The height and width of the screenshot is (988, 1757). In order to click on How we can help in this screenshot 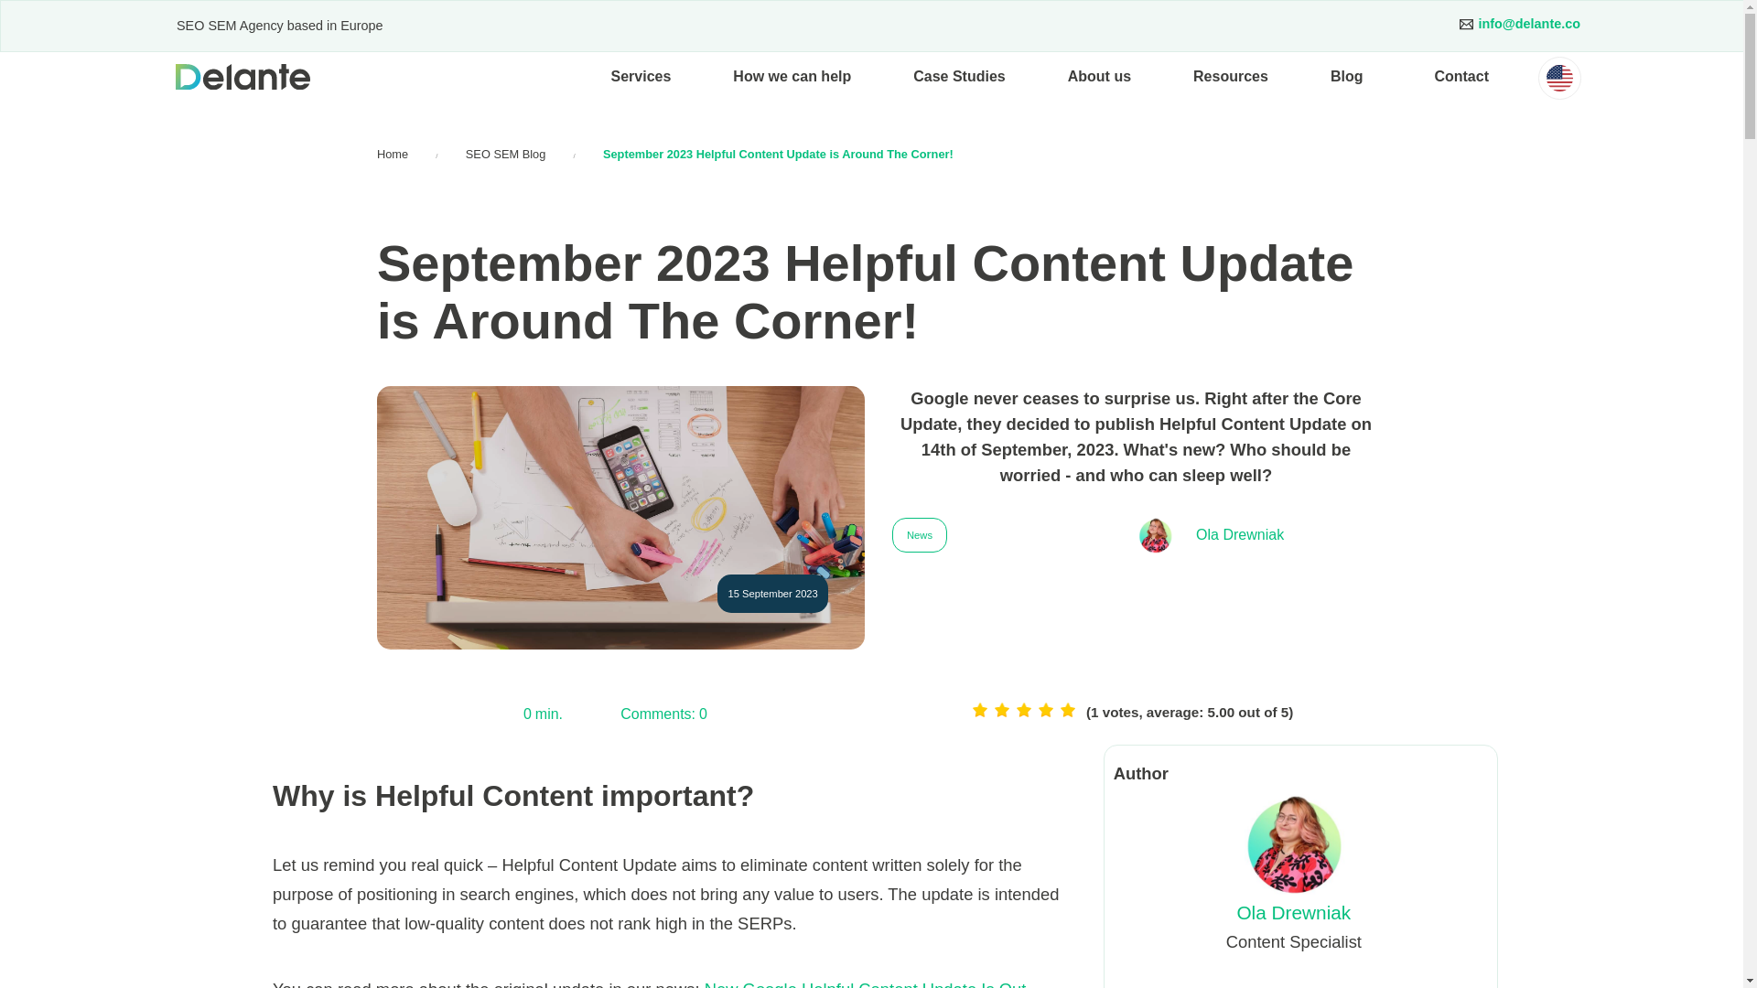, I will do `click(792, 77)`.